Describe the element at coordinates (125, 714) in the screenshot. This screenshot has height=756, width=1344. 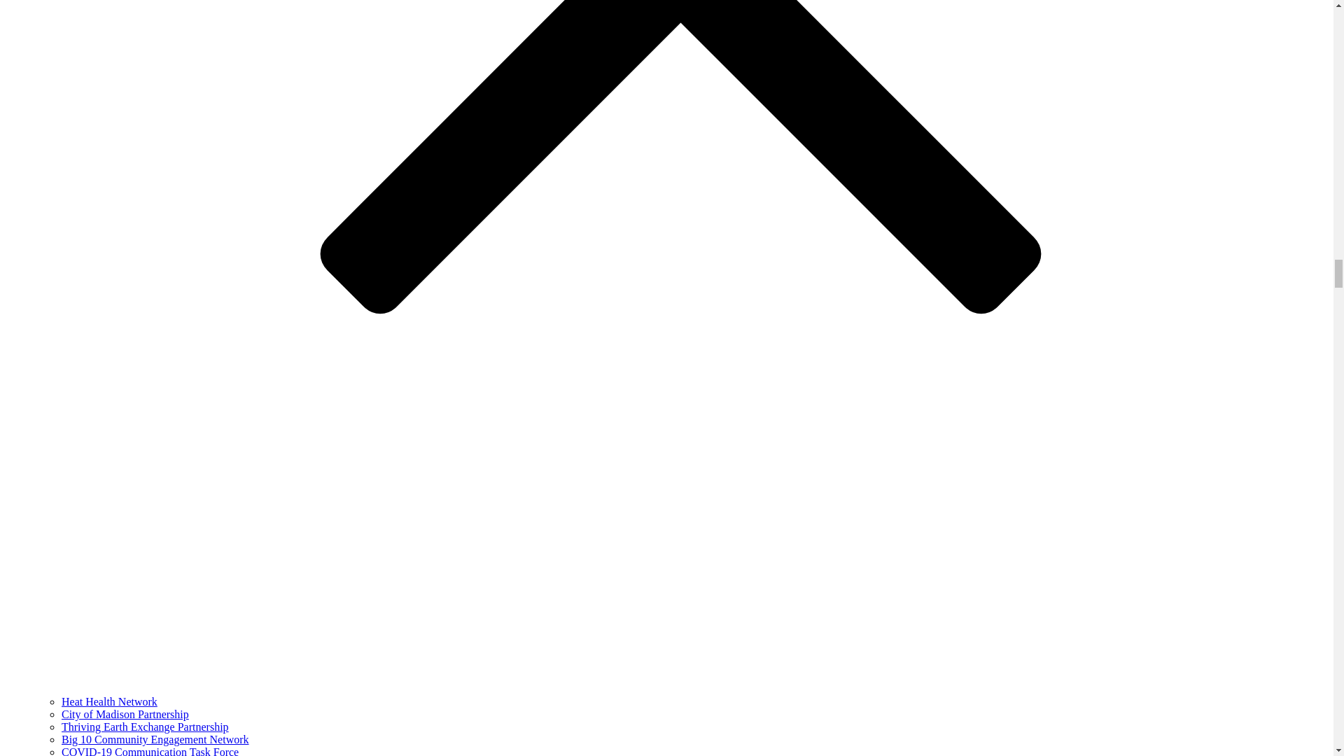
I see `City of Madison Partnership` at that location.